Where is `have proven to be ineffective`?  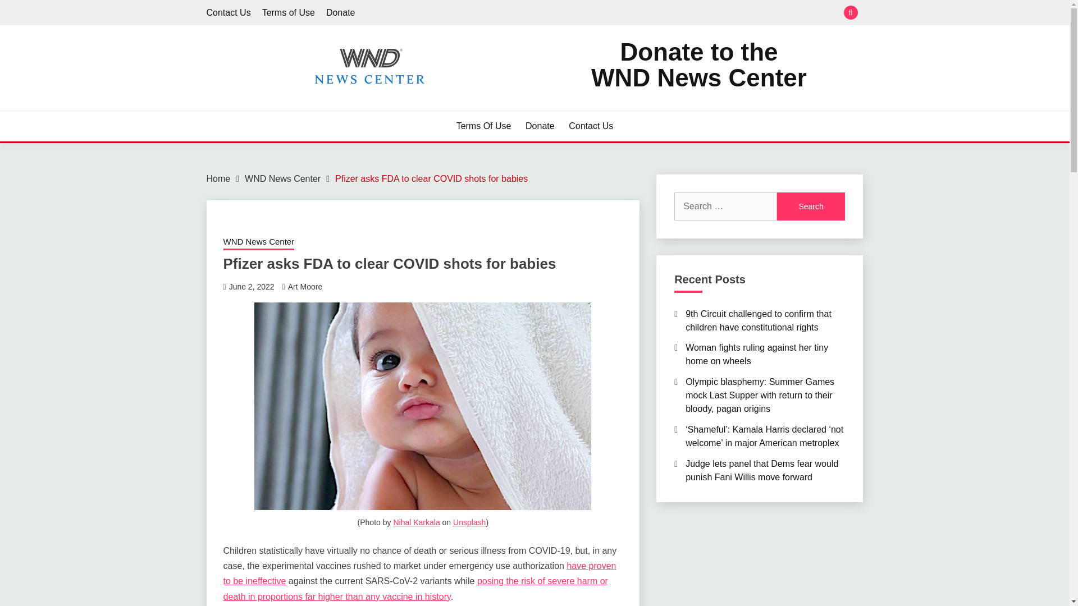
have proven to be ineffective is located at coordinates (420, 573).